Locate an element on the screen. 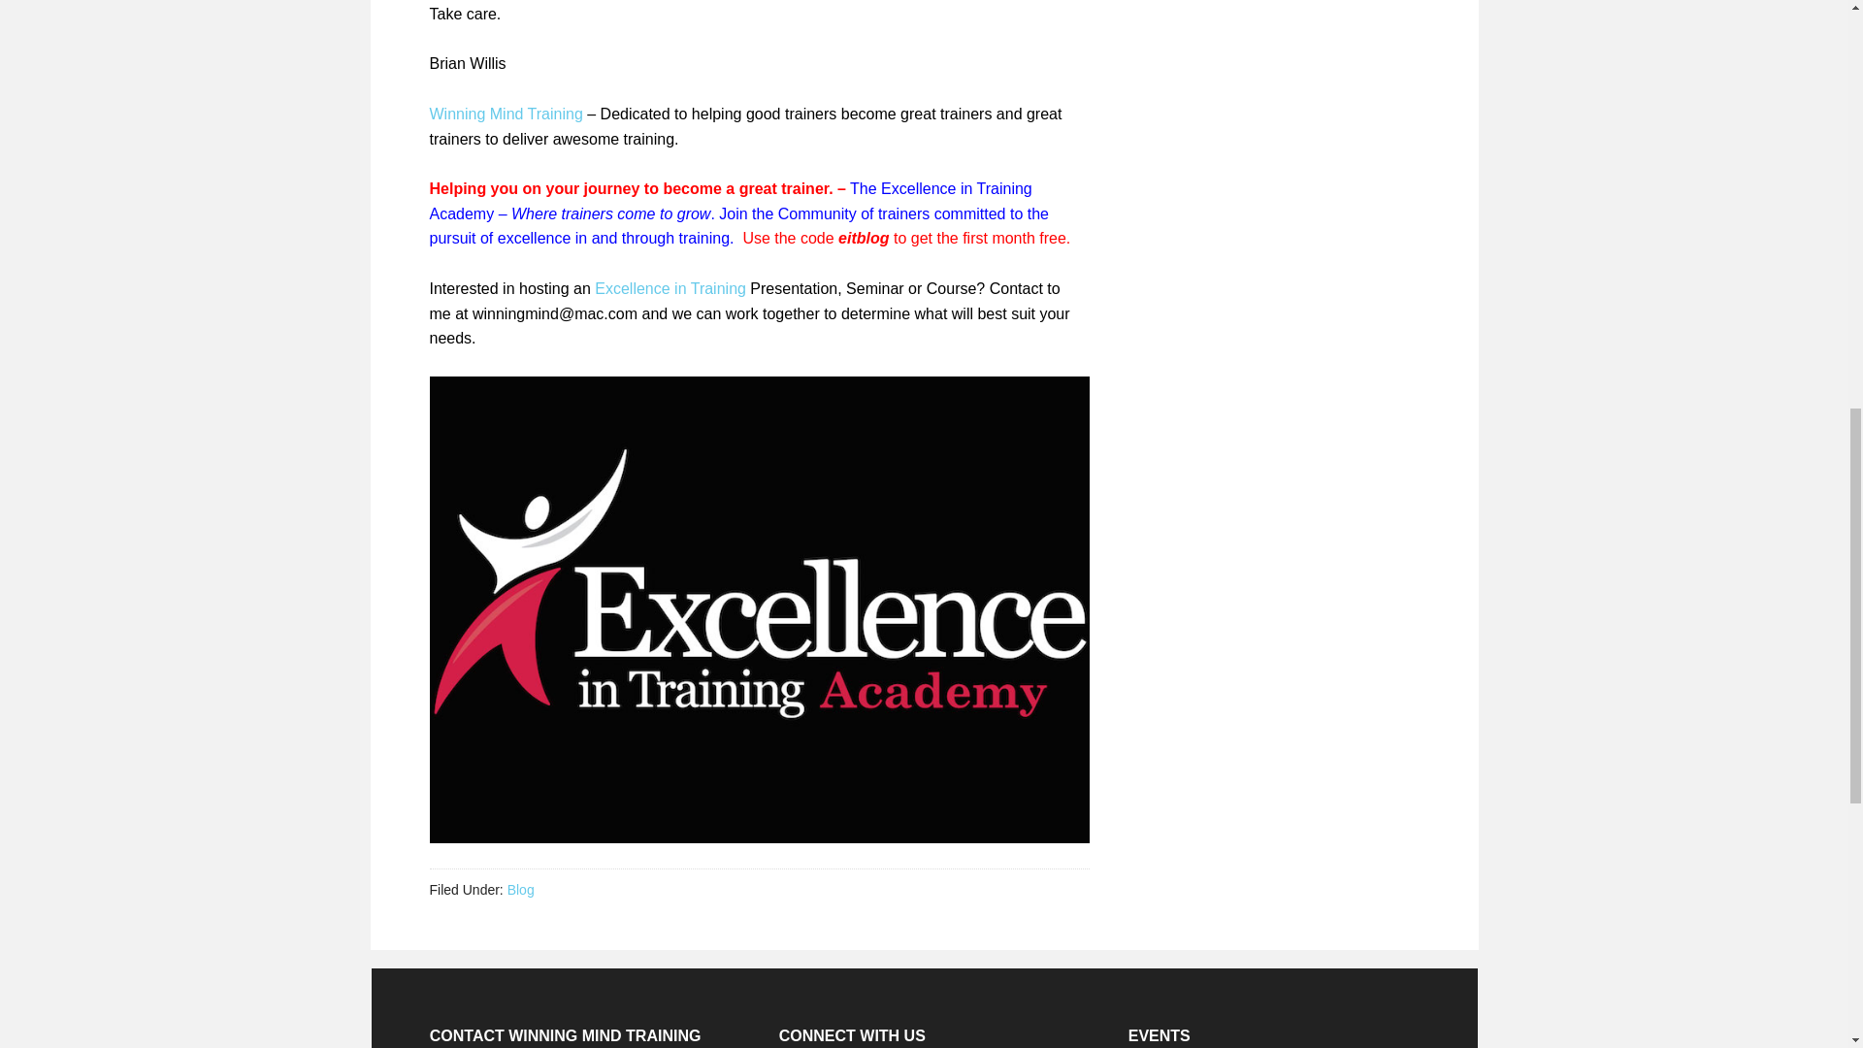  The Excellence in Training Academy is located at coordinates (730, 200).